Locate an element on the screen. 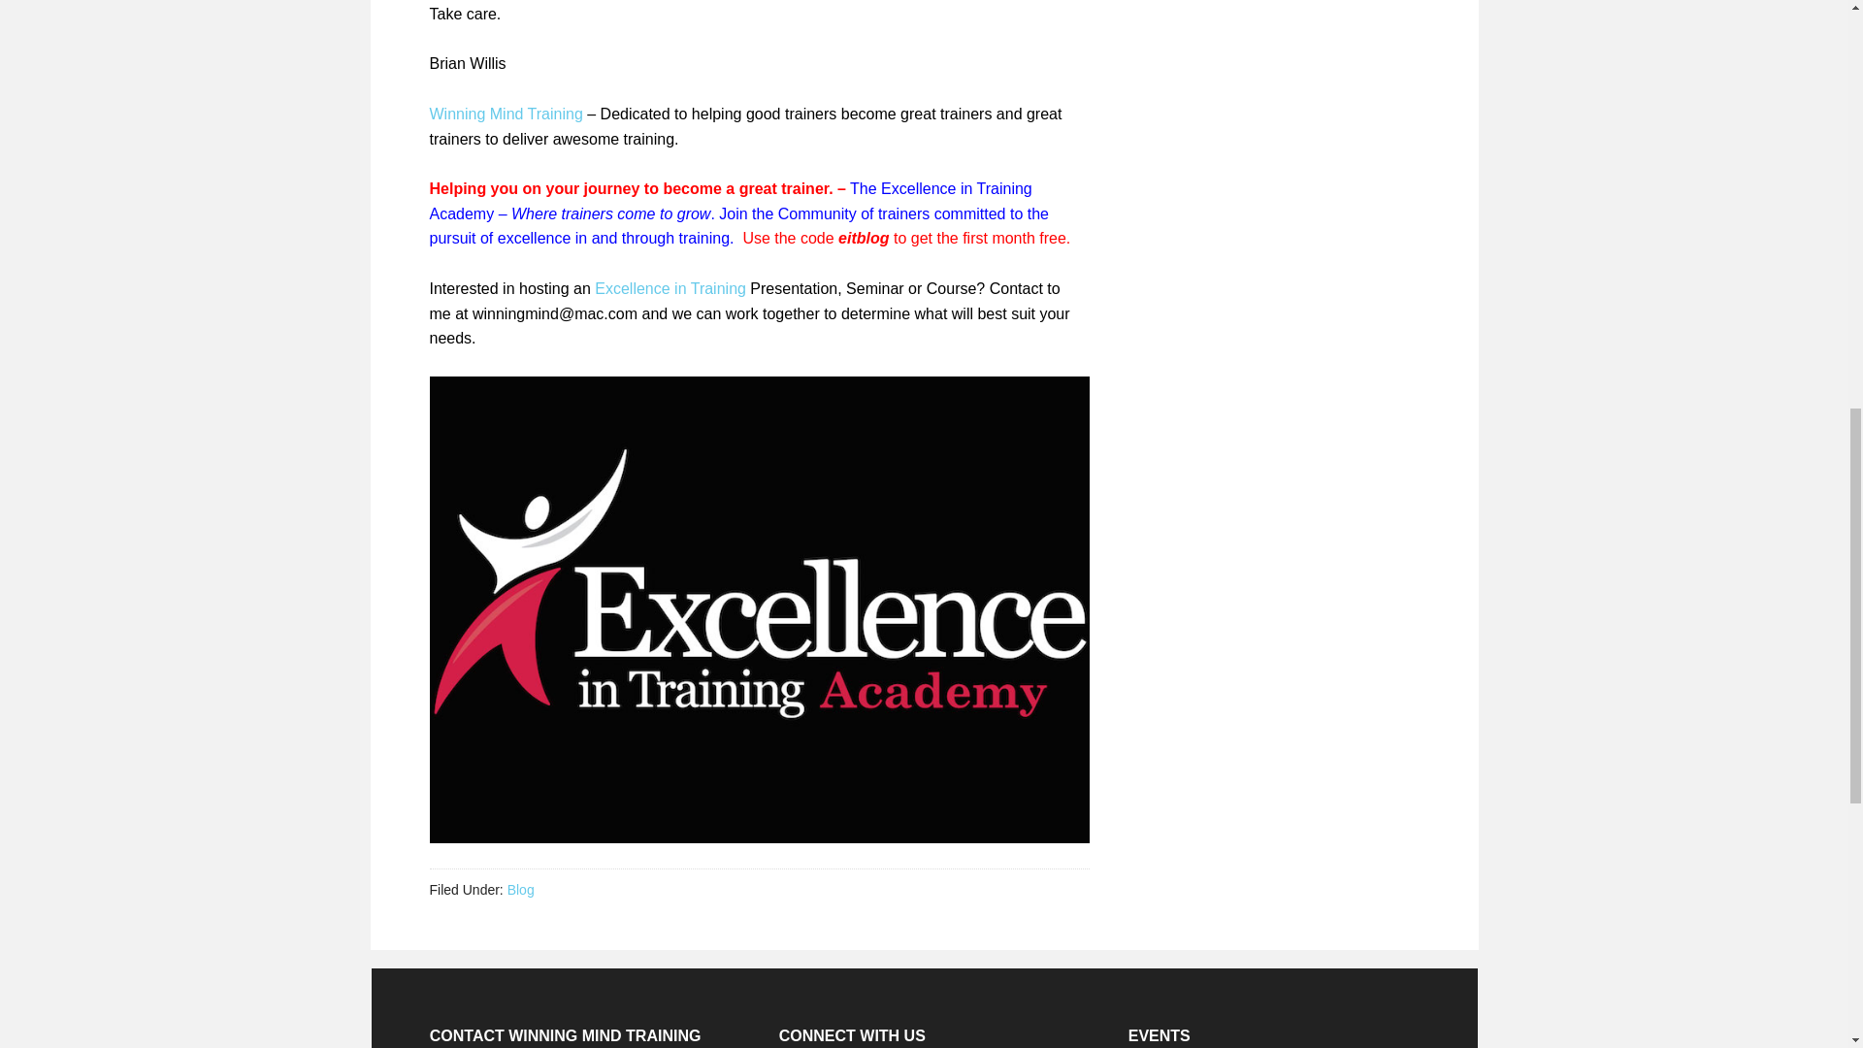  The Excellence in Training Academy is located at coordinates (730, 200).